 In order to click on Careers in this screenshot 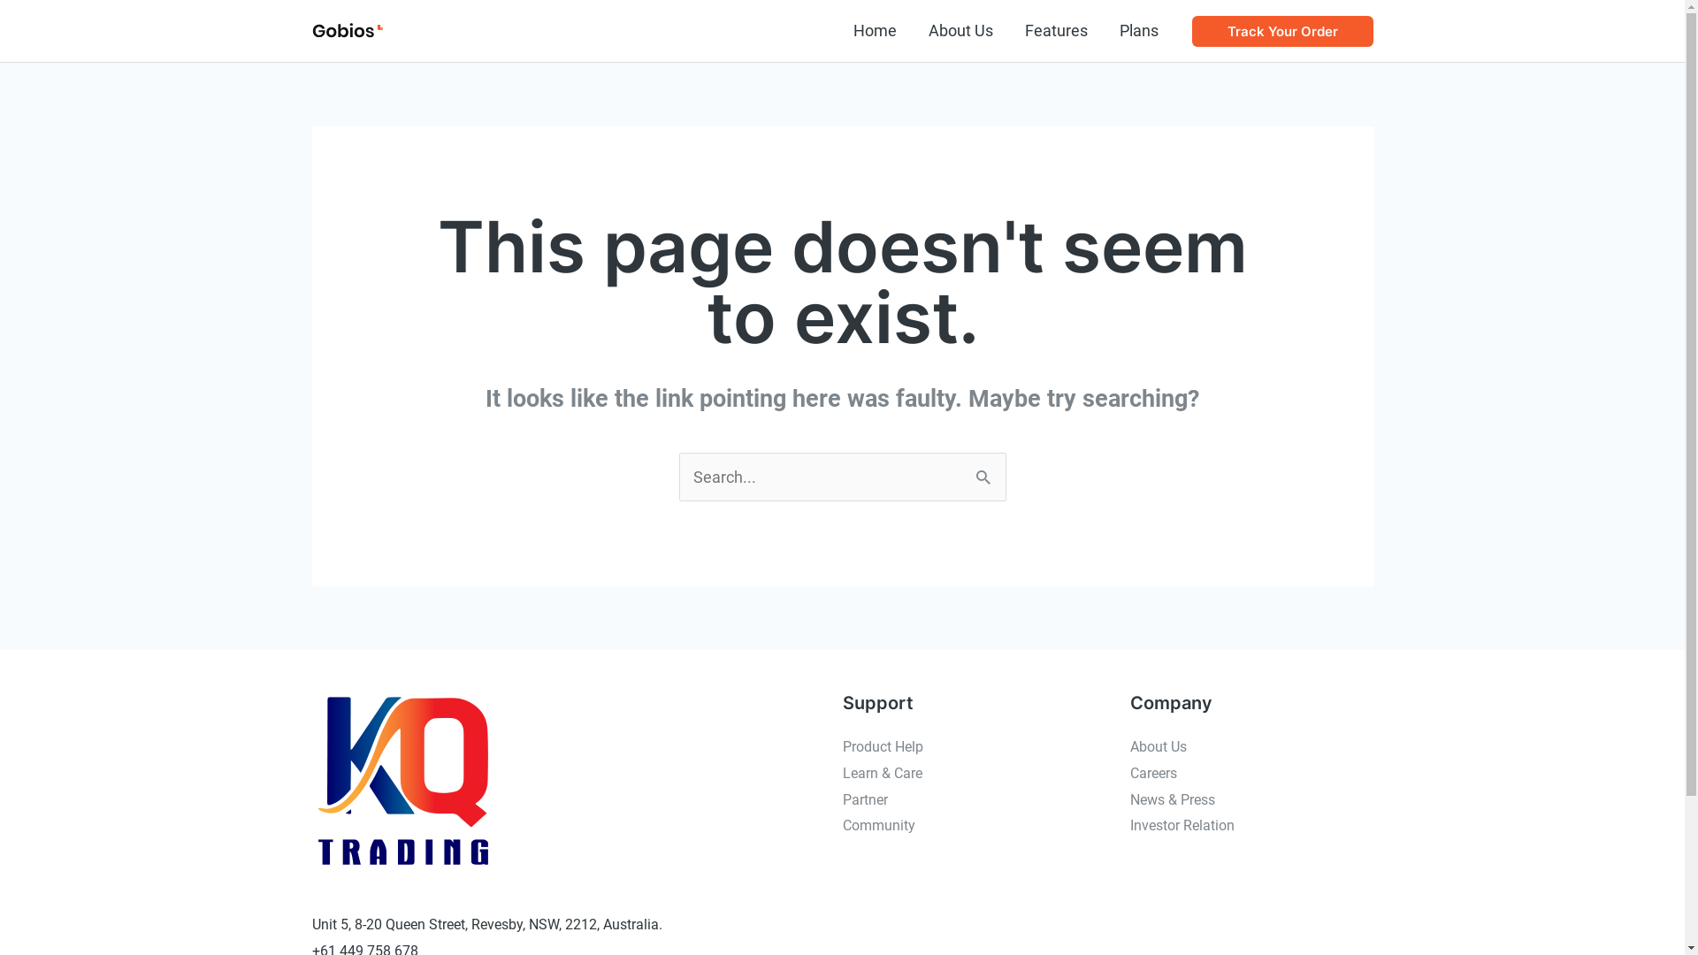, I will do `click(1153, 773)`.